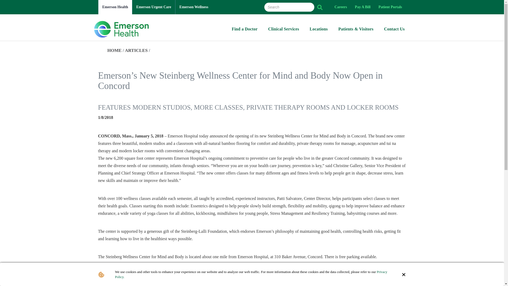 The width and height of the screenshot is (508, 286). What do you see at coordinates (251, 274) in the screenshot?
I see `Privacy Policy.` at bounding box center [251, 274].